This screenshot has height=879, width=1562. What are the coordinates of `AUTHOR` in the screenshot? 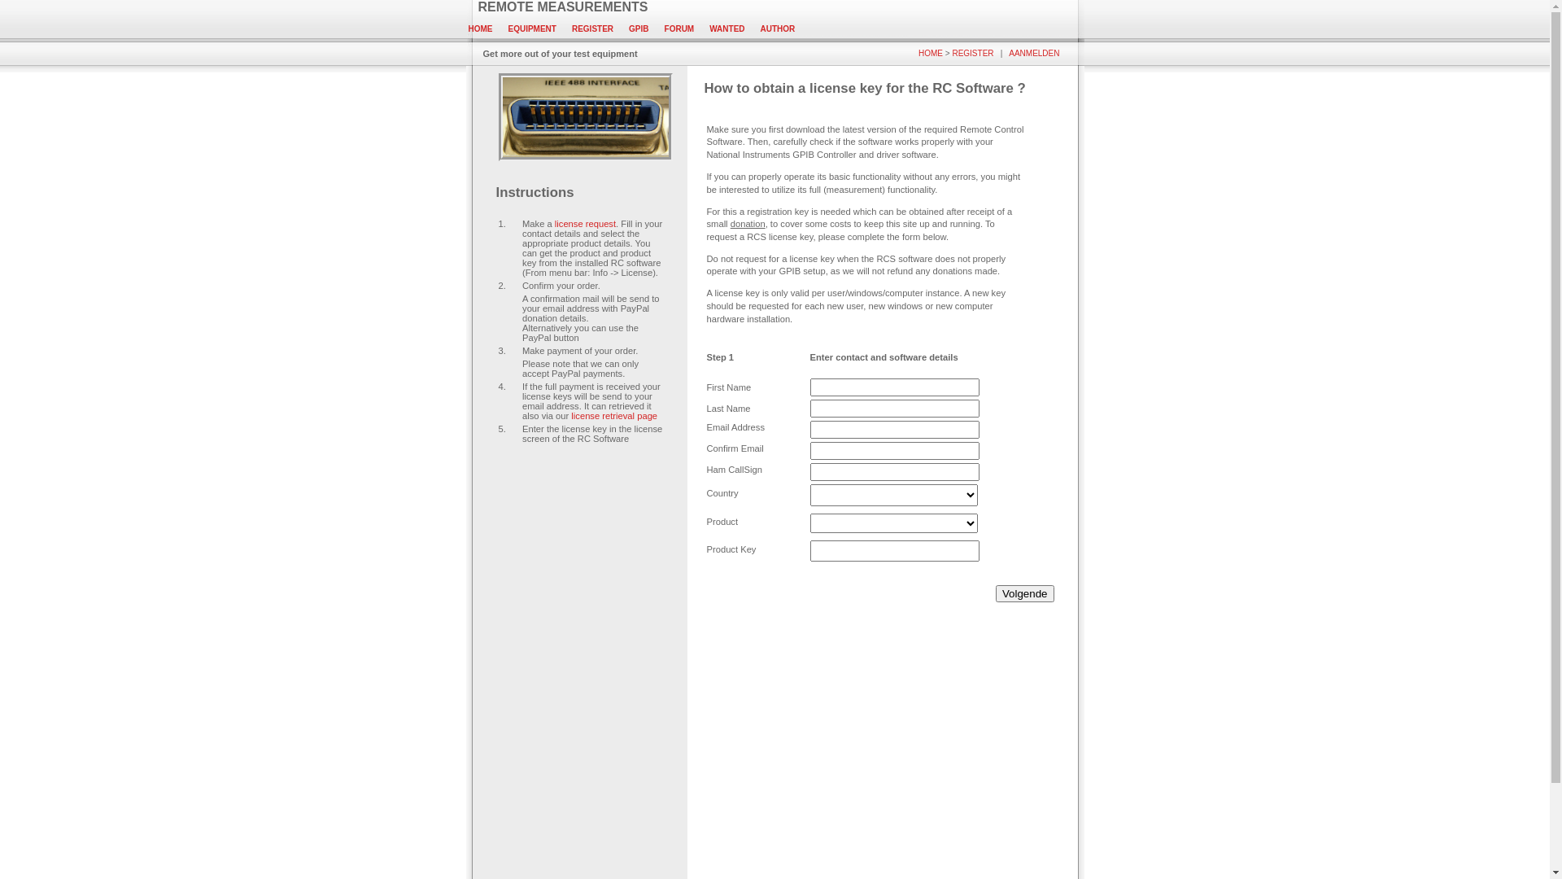 It's located at (778, 29).